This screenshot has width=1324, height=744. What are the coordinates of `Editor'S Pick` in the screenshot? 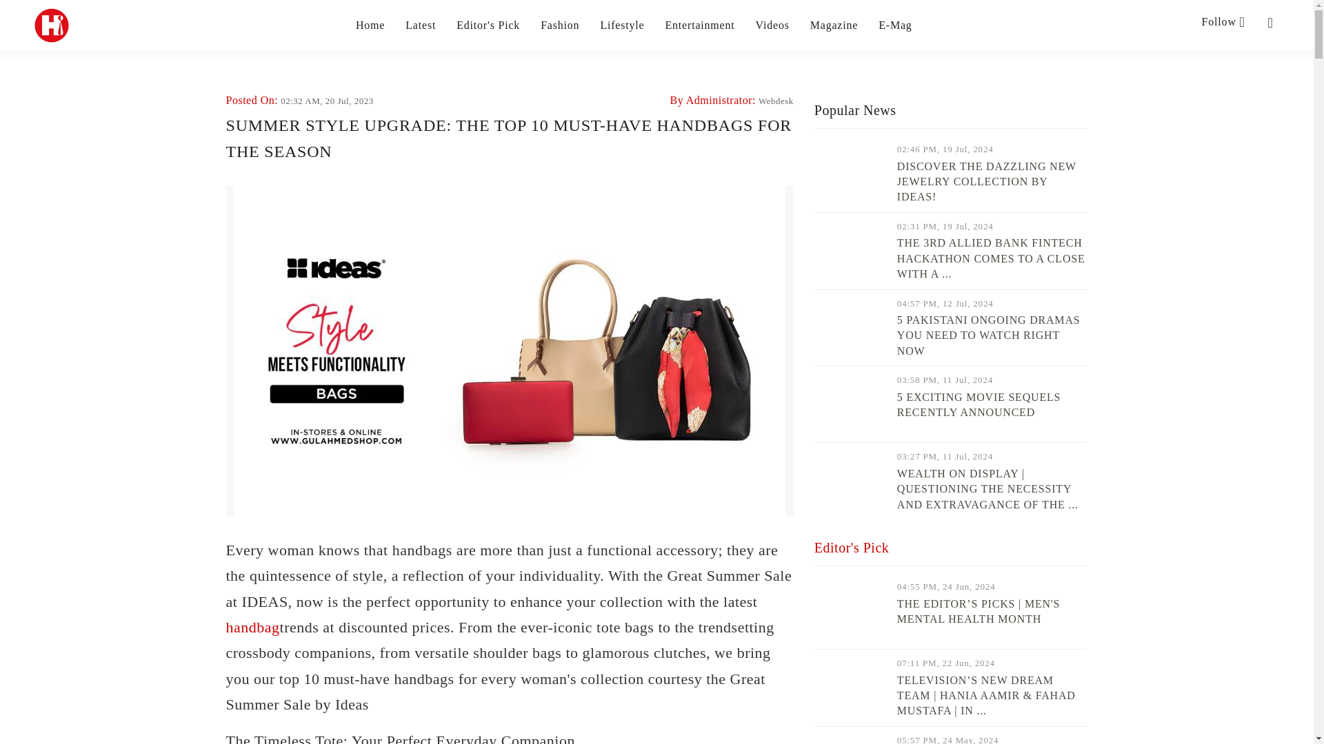 It's located at (488, 25).